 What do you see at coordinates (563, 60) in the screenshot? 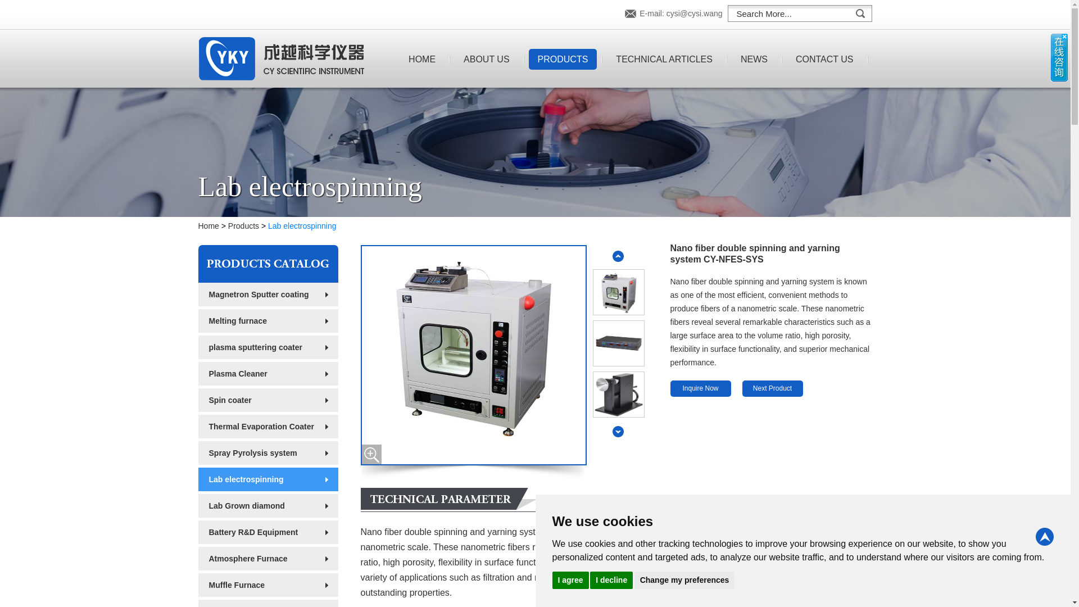
I see `PRODUCTS` at bounding box center [563, 60].